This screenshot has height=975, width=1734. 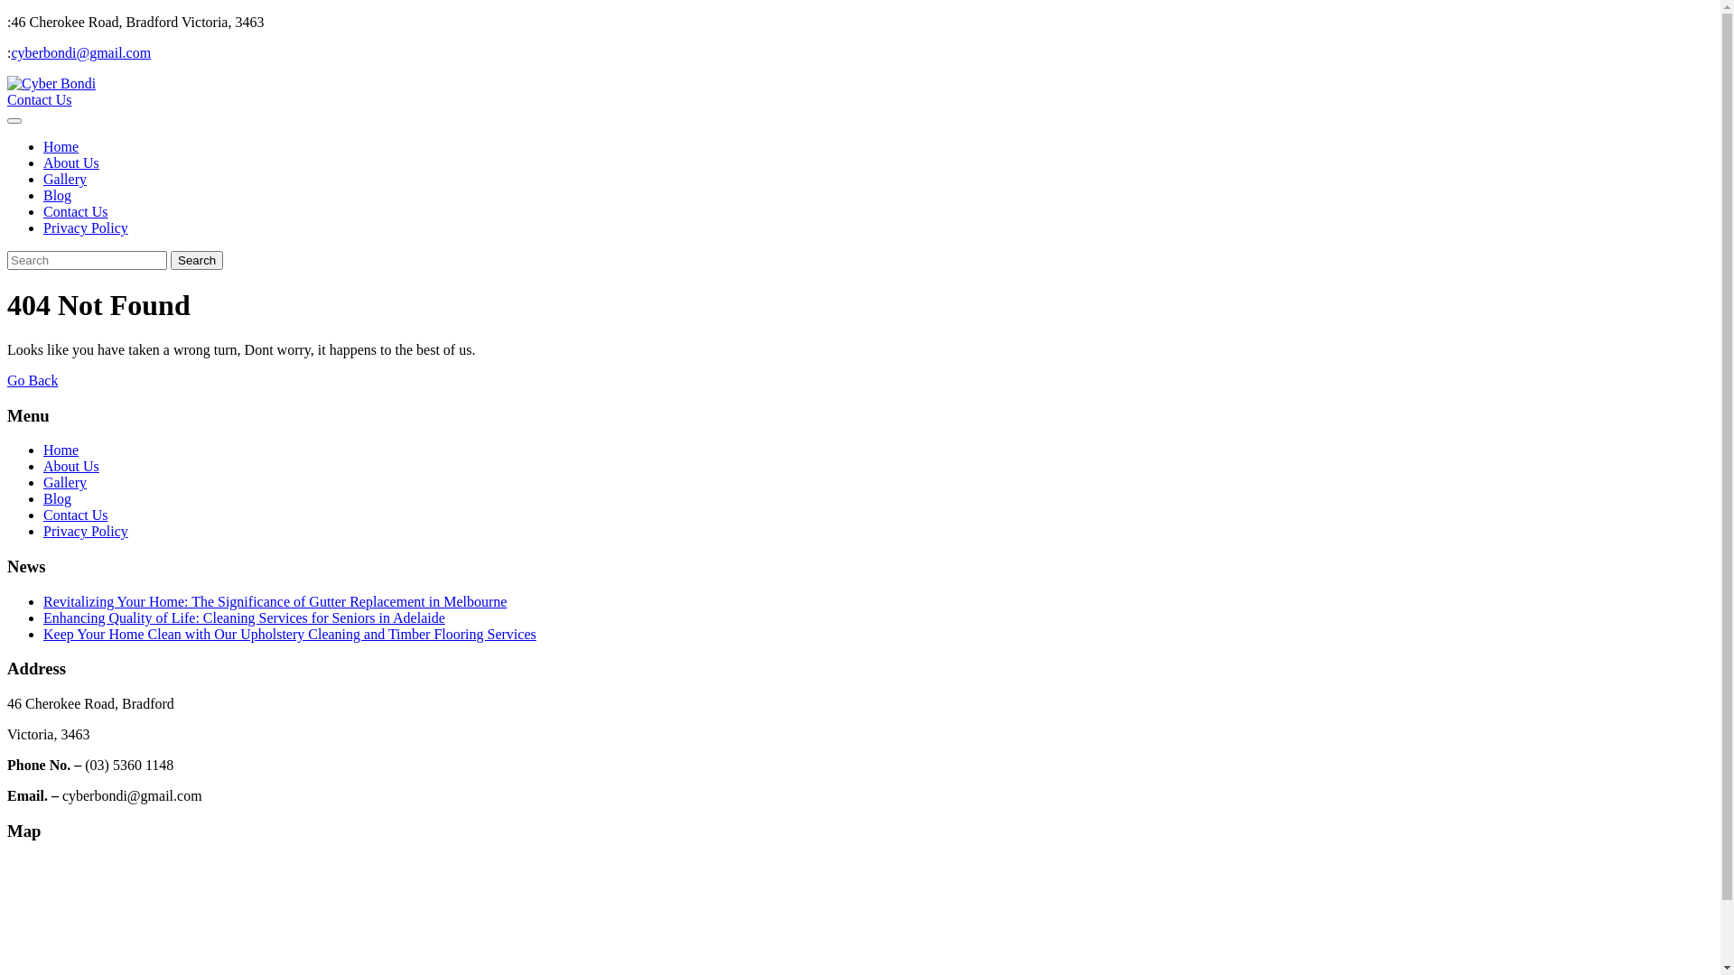 I want to click on About Us, so click(x=71, y=466).